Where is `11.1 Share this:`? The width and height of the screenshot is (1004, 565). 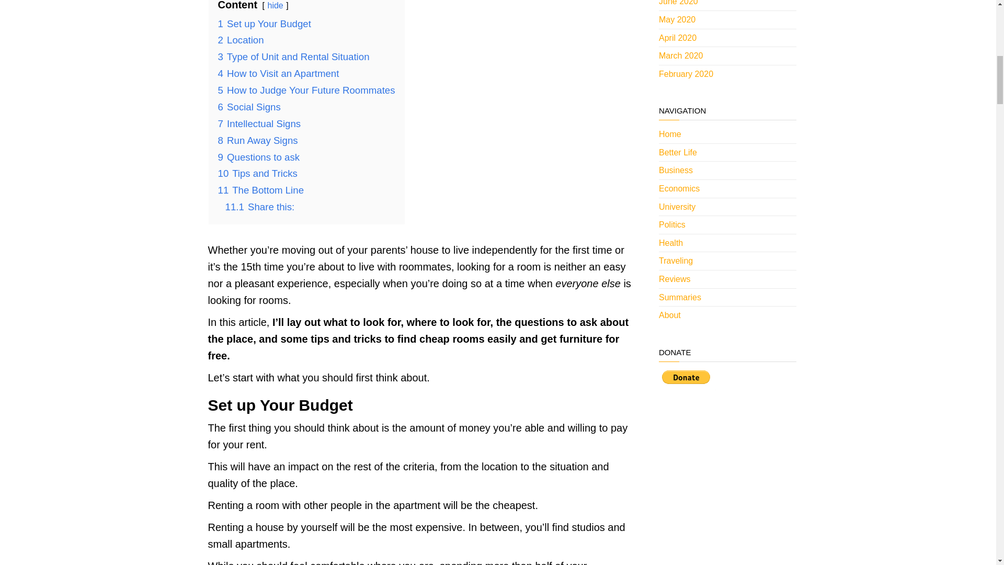 11.1 Share this: is located at coordinates (259, 207).